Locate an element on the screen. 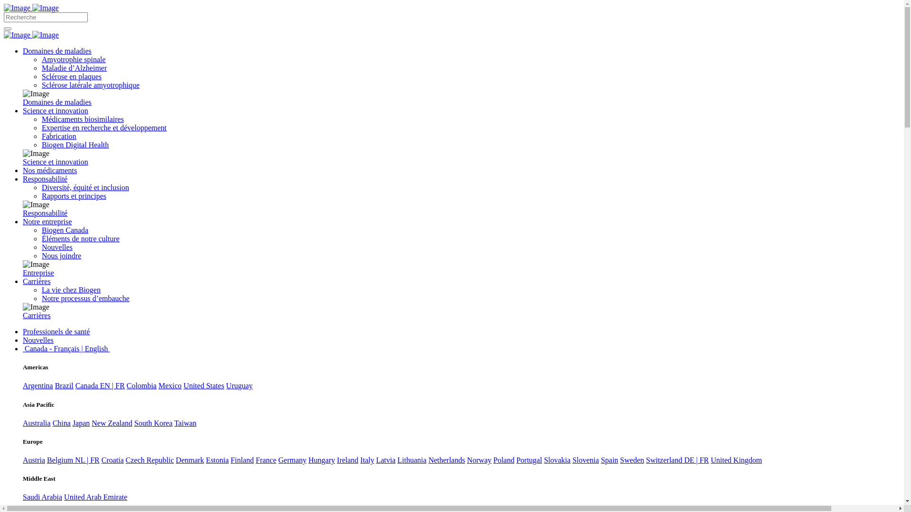  Austria is located at coordinates (34, 460).